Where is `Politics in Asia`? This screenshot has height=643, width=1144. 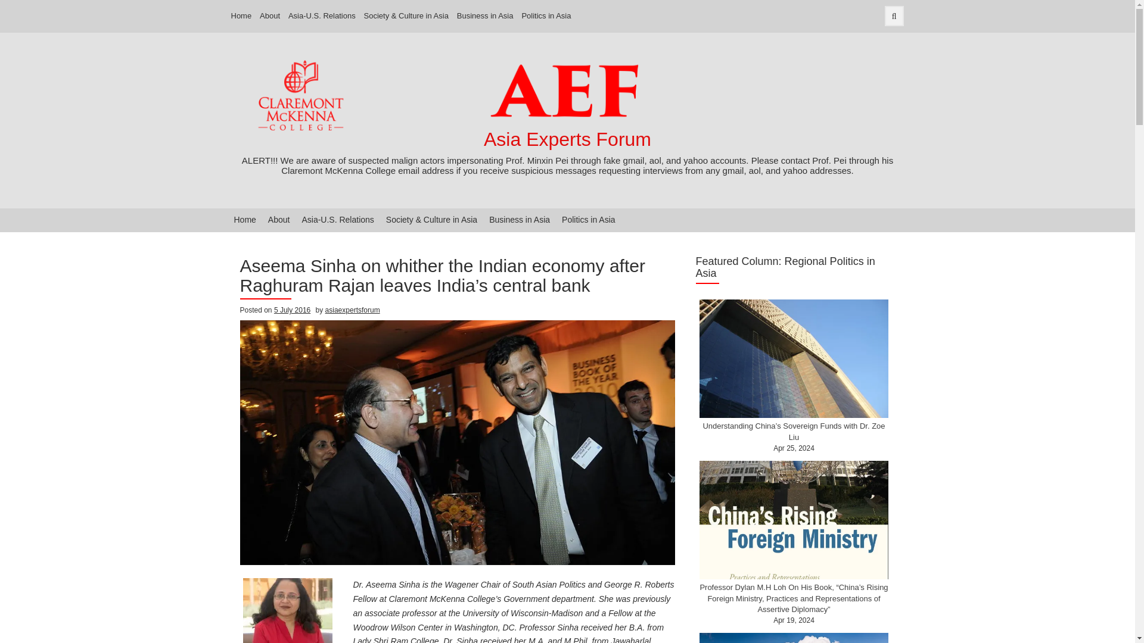 Politics in Asia is located at coordinates (589, 220).